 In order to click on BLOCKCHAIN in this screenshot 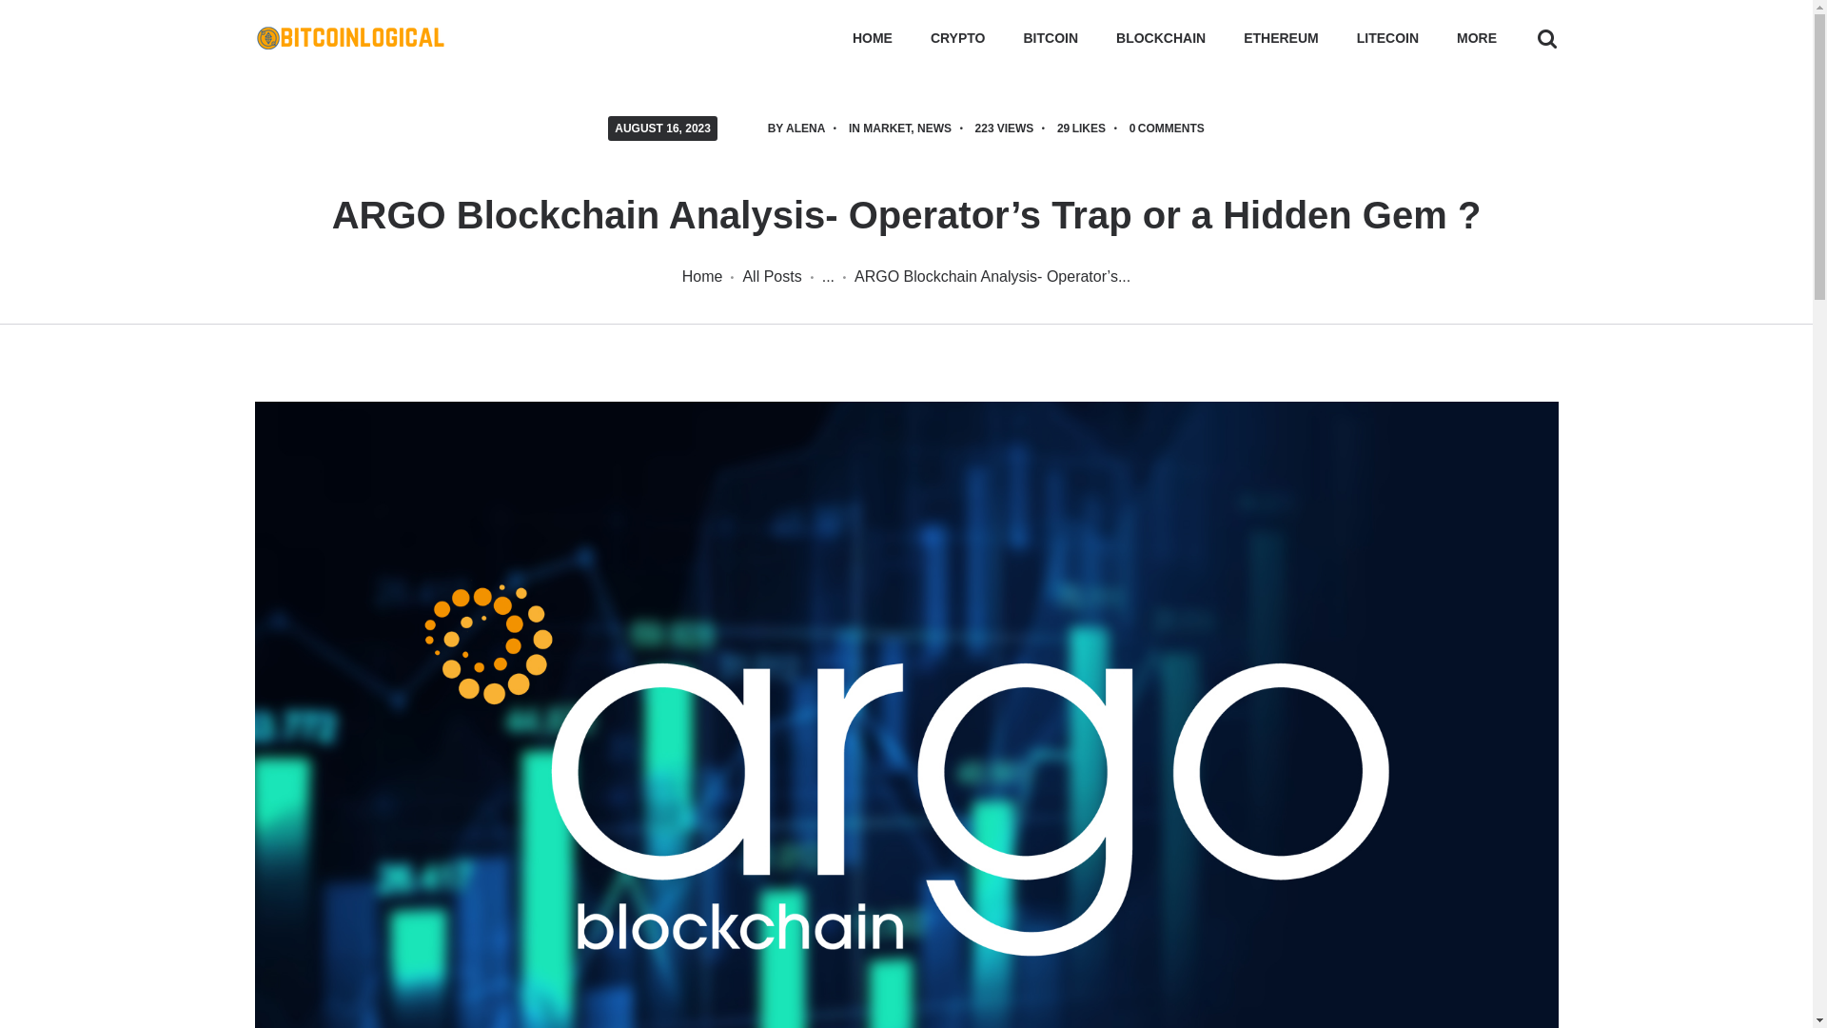, I will do `click(1161, 38)`.